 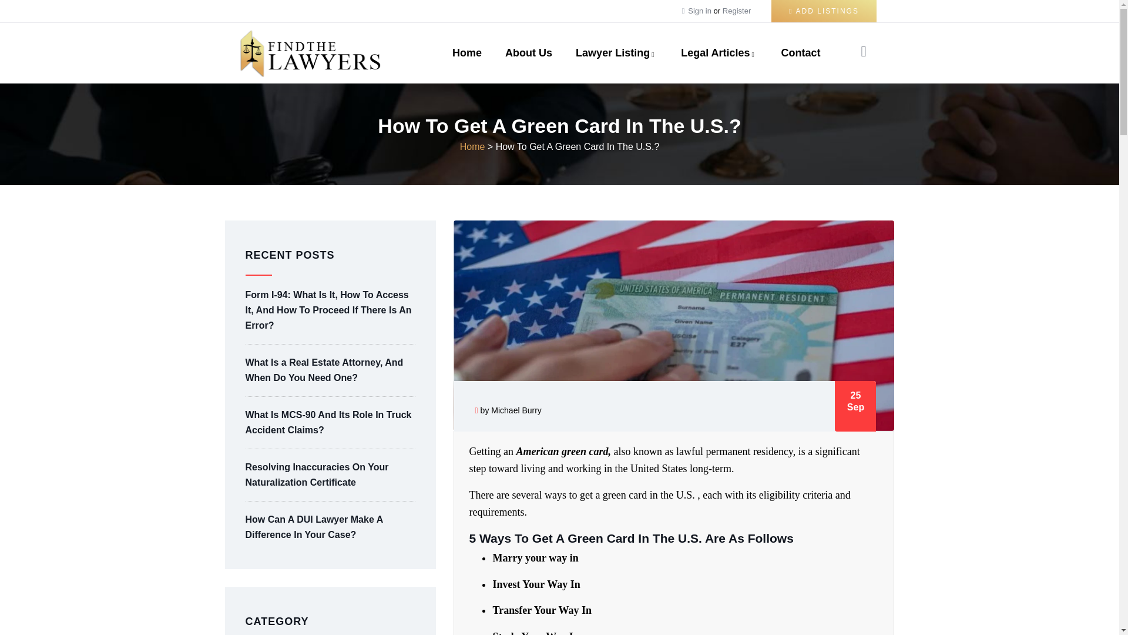 What do you see at coordinates (578, 146) in the screenshot?
I see `Go to How To Get A Green Card In The U.S.?.` at bounding box center [578, 146].